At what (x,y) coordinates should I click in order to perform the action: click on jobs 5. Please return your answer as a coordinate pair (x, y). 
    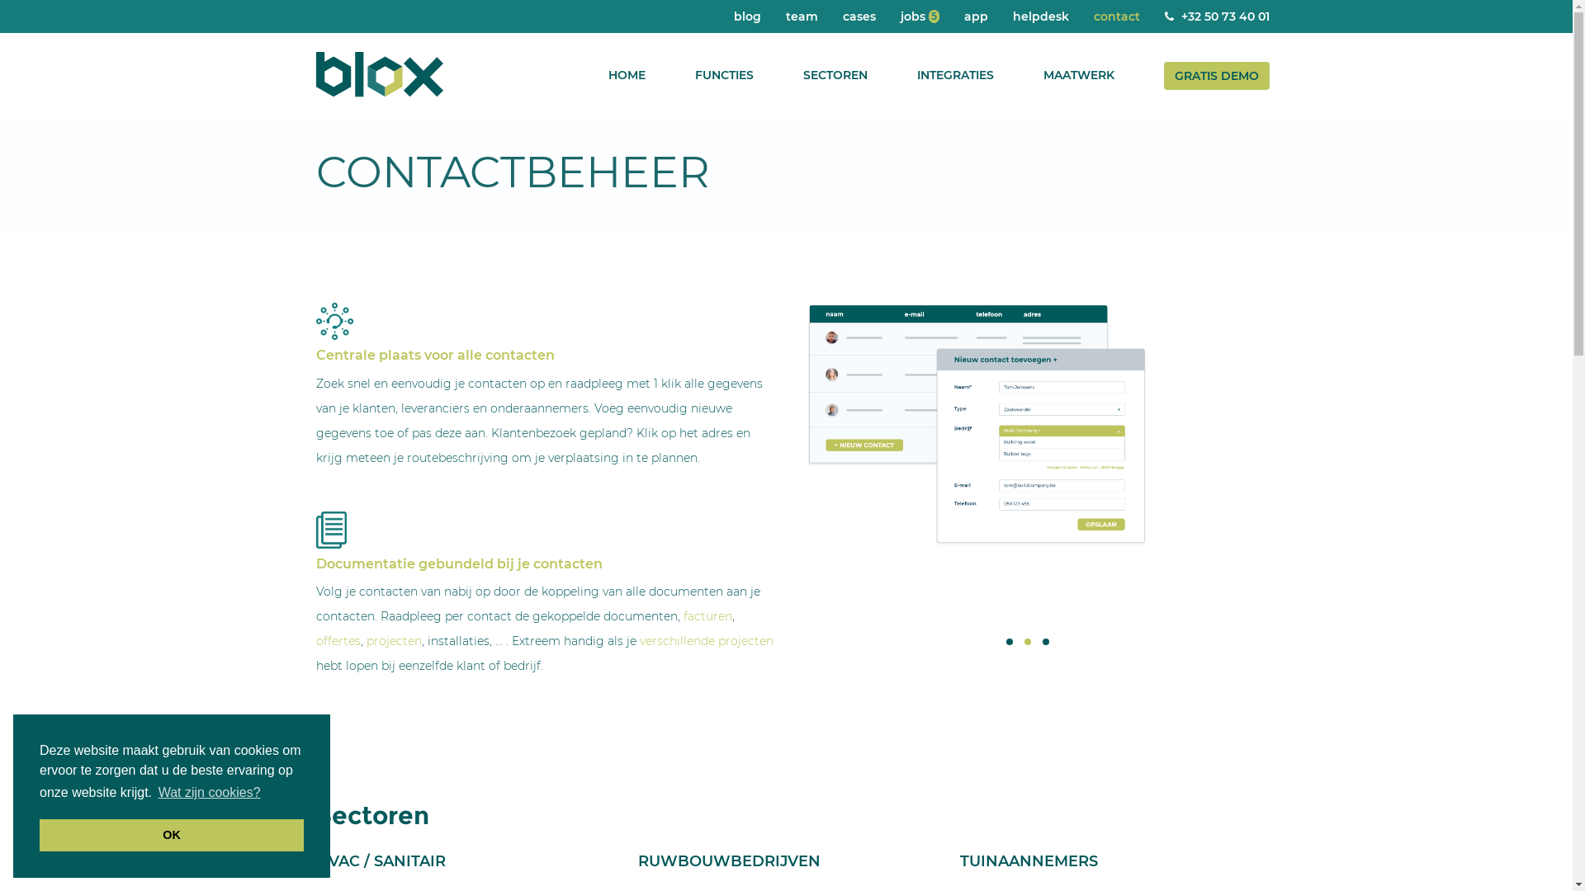
    Looking at the image, I should click on (920, 16).